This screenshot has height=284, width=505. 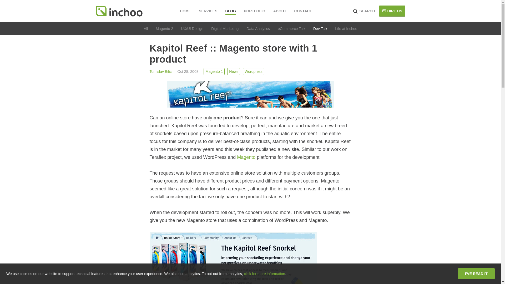 What do you see at coordinates (303, 11) in the screenshot?
I see `CONTACT` at bounding box center [303, 11].